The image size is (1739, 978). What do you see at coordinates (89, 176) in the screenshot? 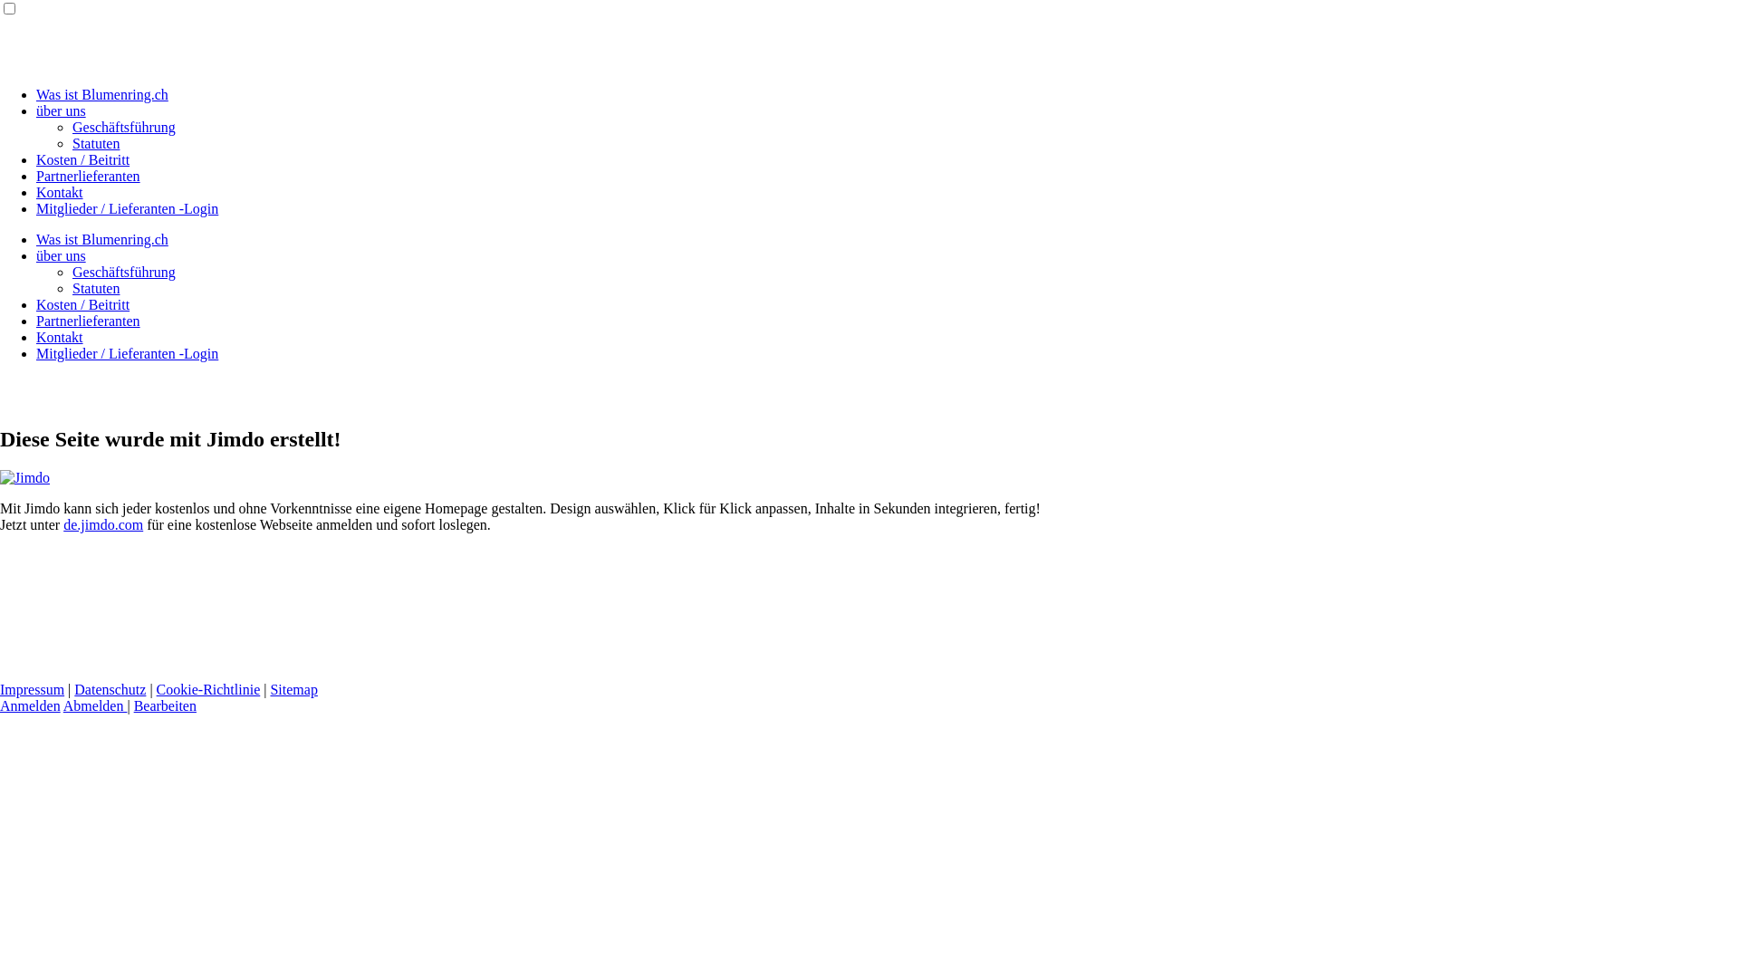
I see `Partnerlieferanten` at bounding box center [89, 176].